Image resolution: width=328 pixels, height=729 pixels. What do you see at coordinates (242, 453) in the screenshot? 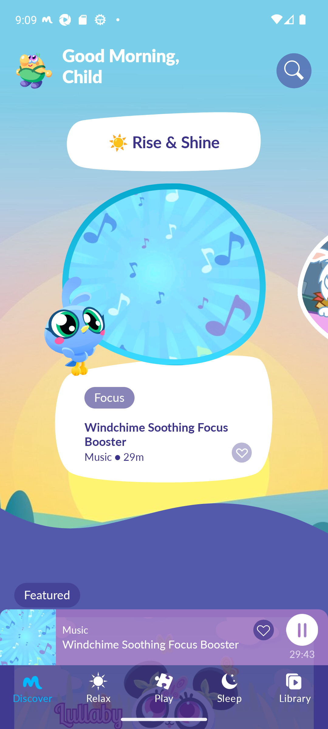
I see `action` at bounding box center [242, 453].